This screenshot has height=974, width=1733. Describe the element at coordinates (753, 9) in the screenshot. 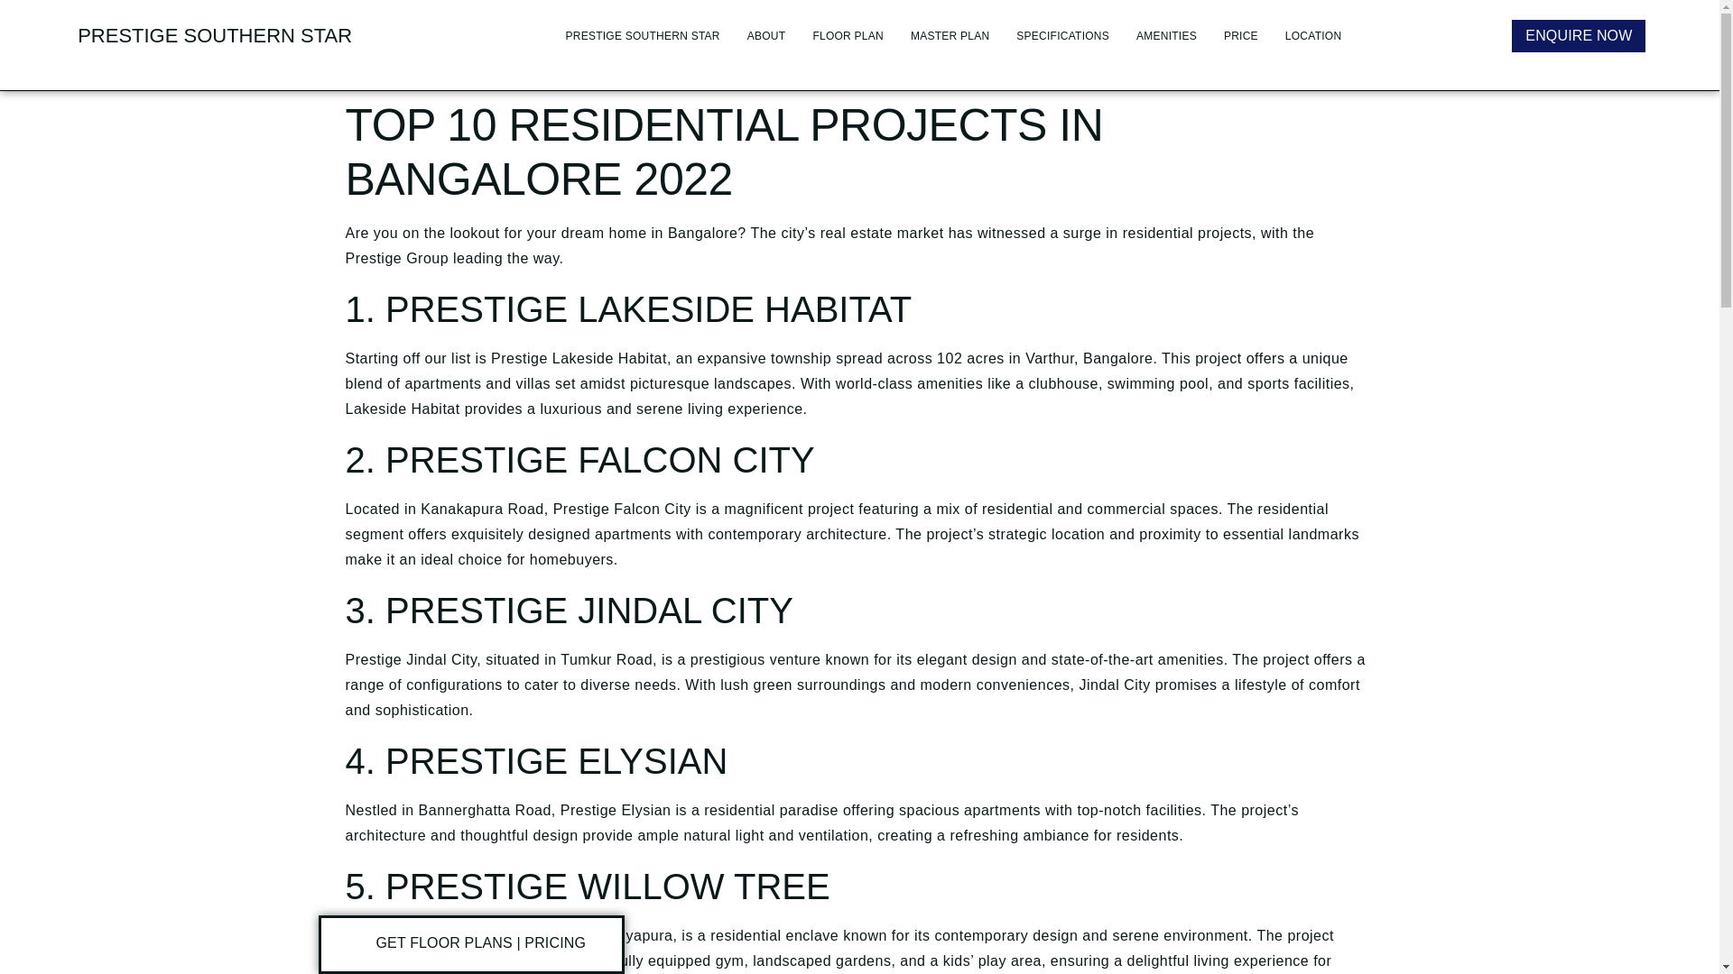

I see `ABOUT` at that location.